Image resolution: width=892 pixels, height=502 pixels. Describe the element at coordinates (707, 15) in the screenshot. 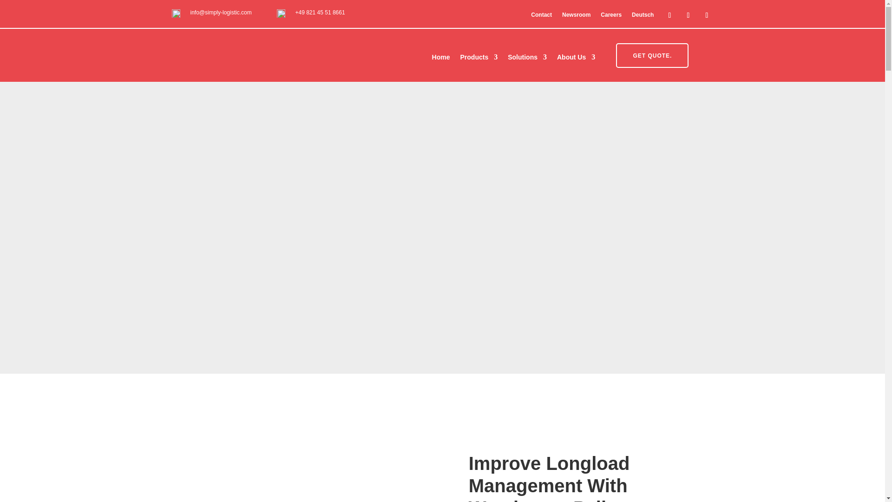

I see `Follow on Youtube` at that location.